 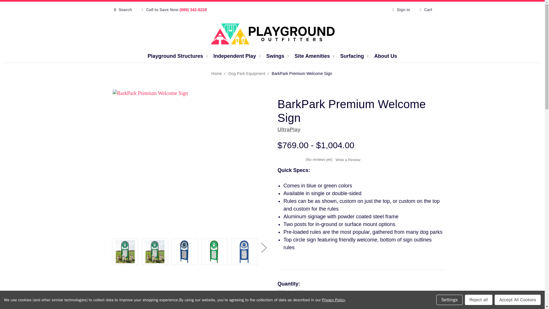 What do you see at coordinates (290, 294) in the screenshot?
I see `1` at bounding box center [290, 294].